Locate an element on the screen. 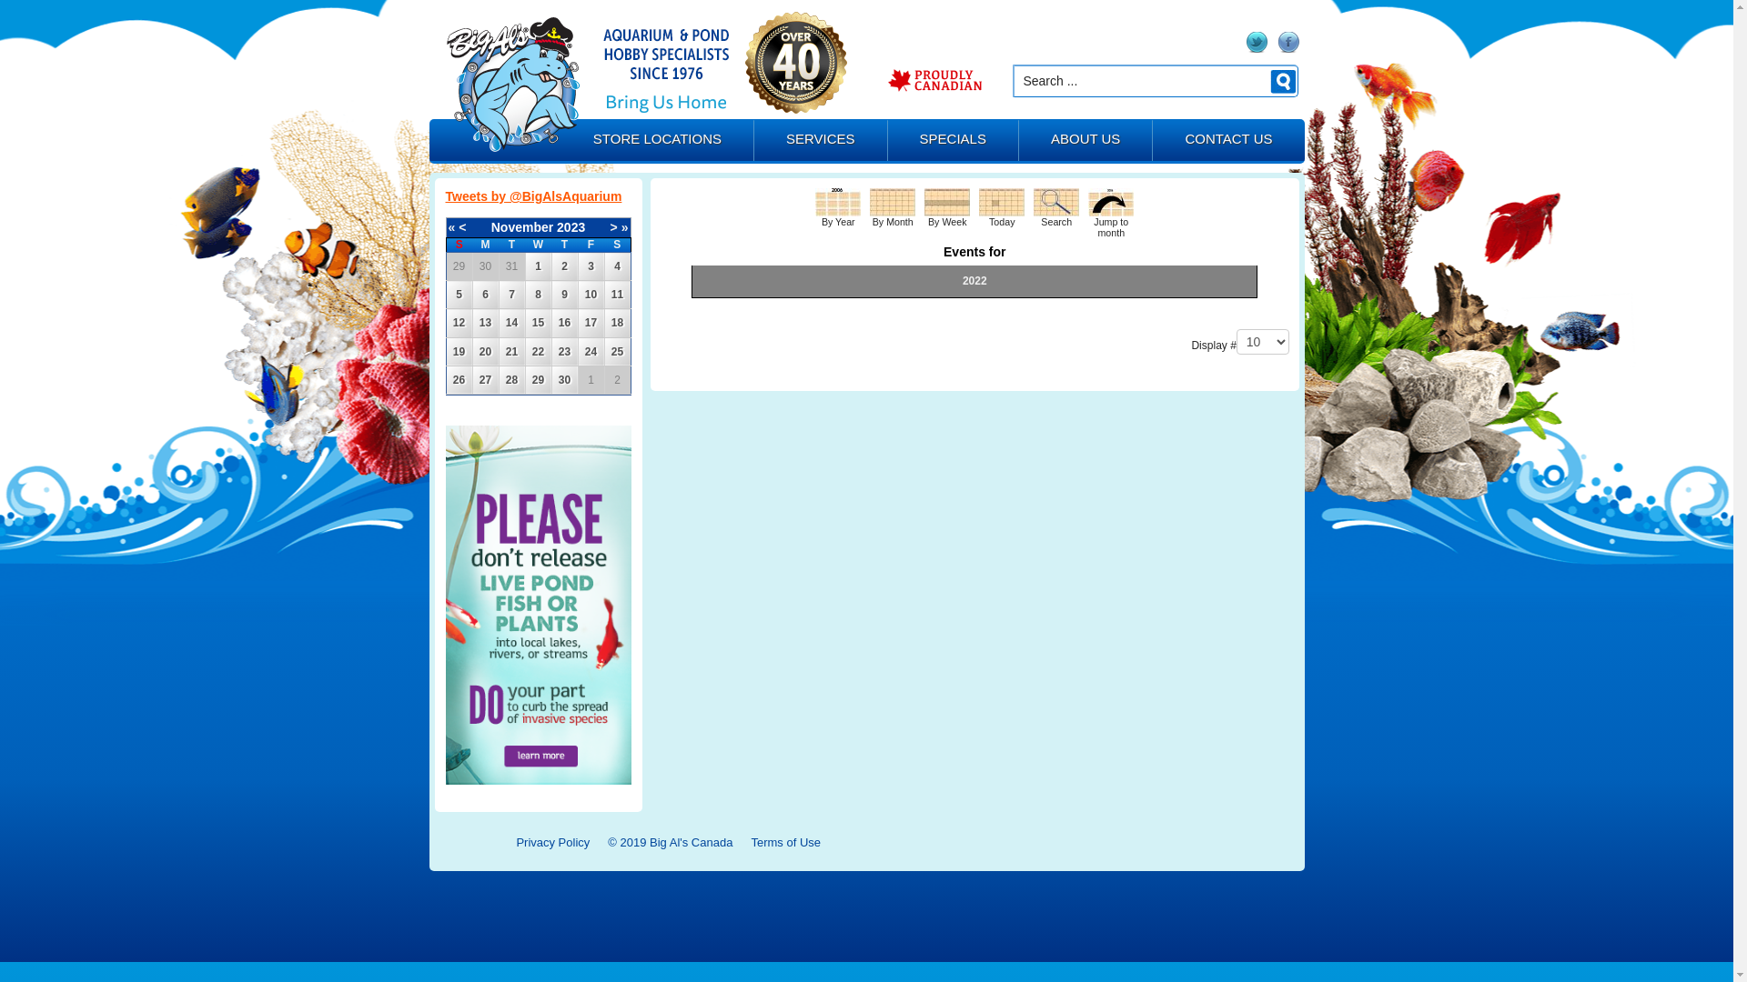  Terms of Use is located at coordinates (786, 842).